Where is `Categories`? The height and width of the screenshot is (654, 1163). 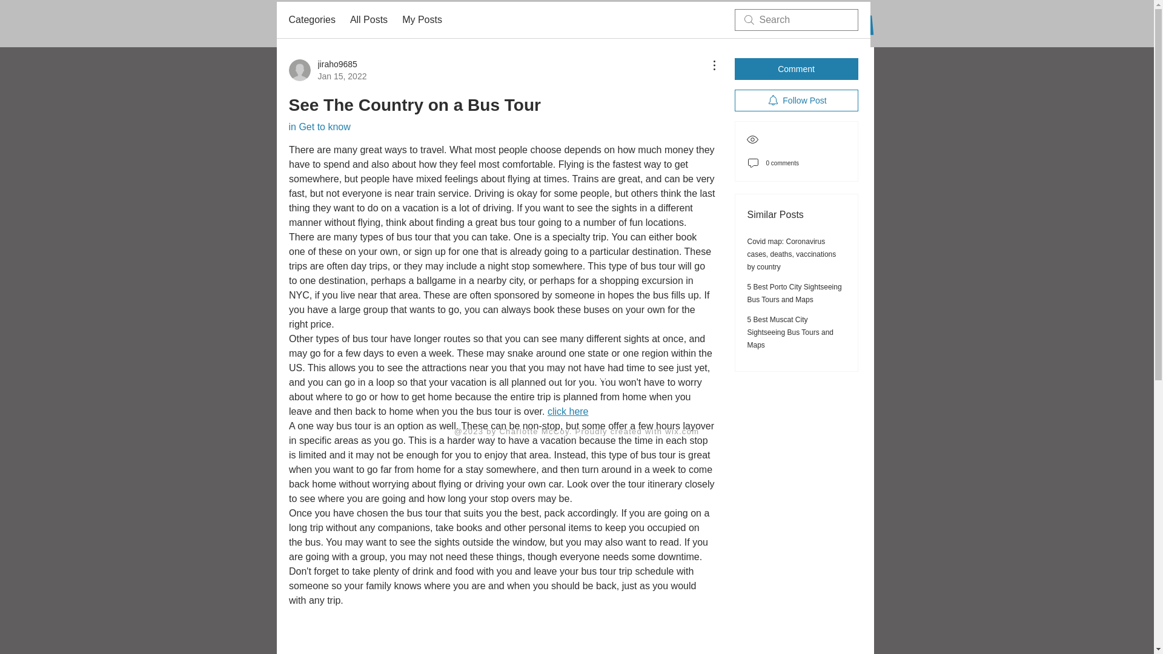
Categories is located at coordinates (458, 30).